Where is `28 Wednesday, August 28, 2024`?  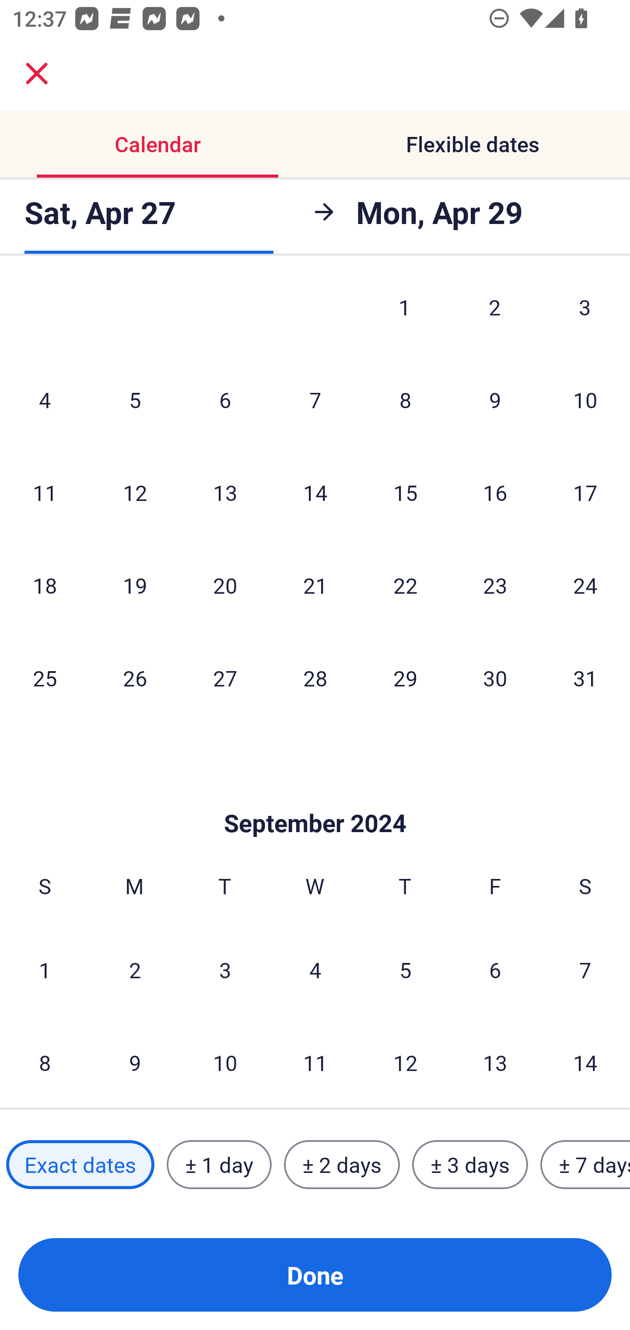 28 Wednesday, August 28, 2024 is located at coordinates (315, 677).